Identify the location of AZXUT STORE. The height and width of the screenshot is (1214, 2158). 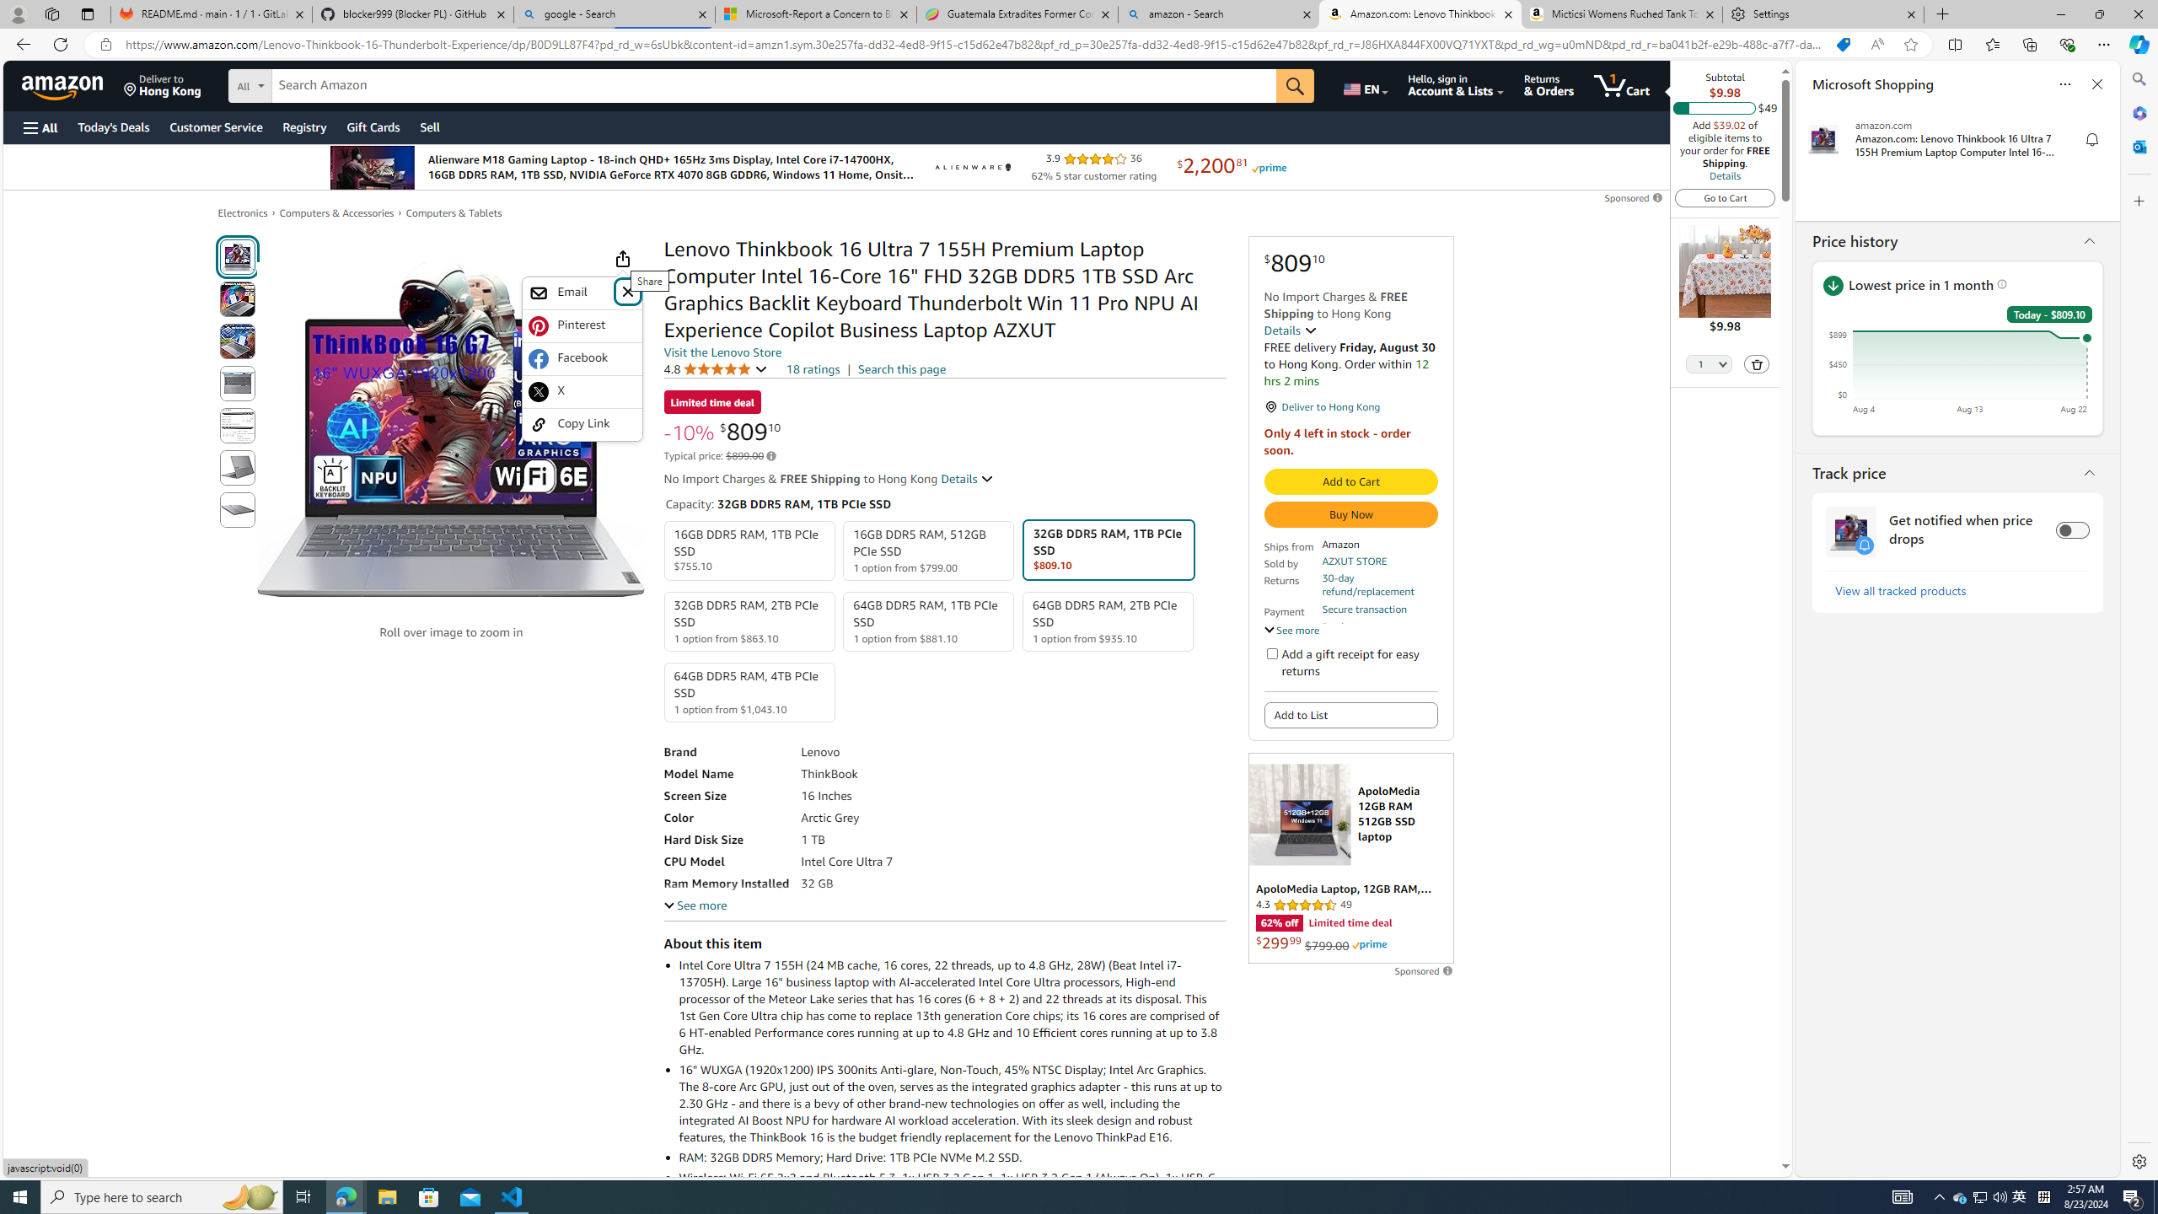
(1354, 561).